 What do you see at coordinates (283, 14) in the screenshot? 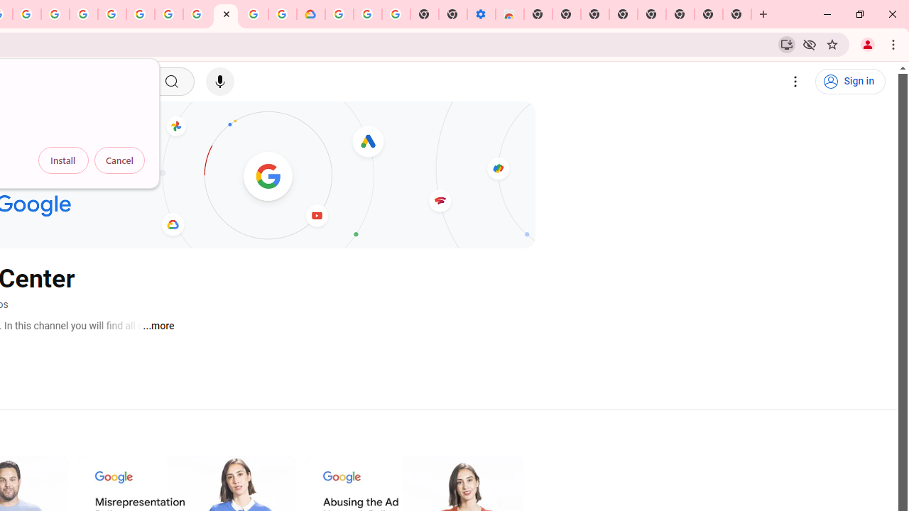
I see `Browse the Google Chrome Community - Google Chrome Community` at bounding box center [283, 14].